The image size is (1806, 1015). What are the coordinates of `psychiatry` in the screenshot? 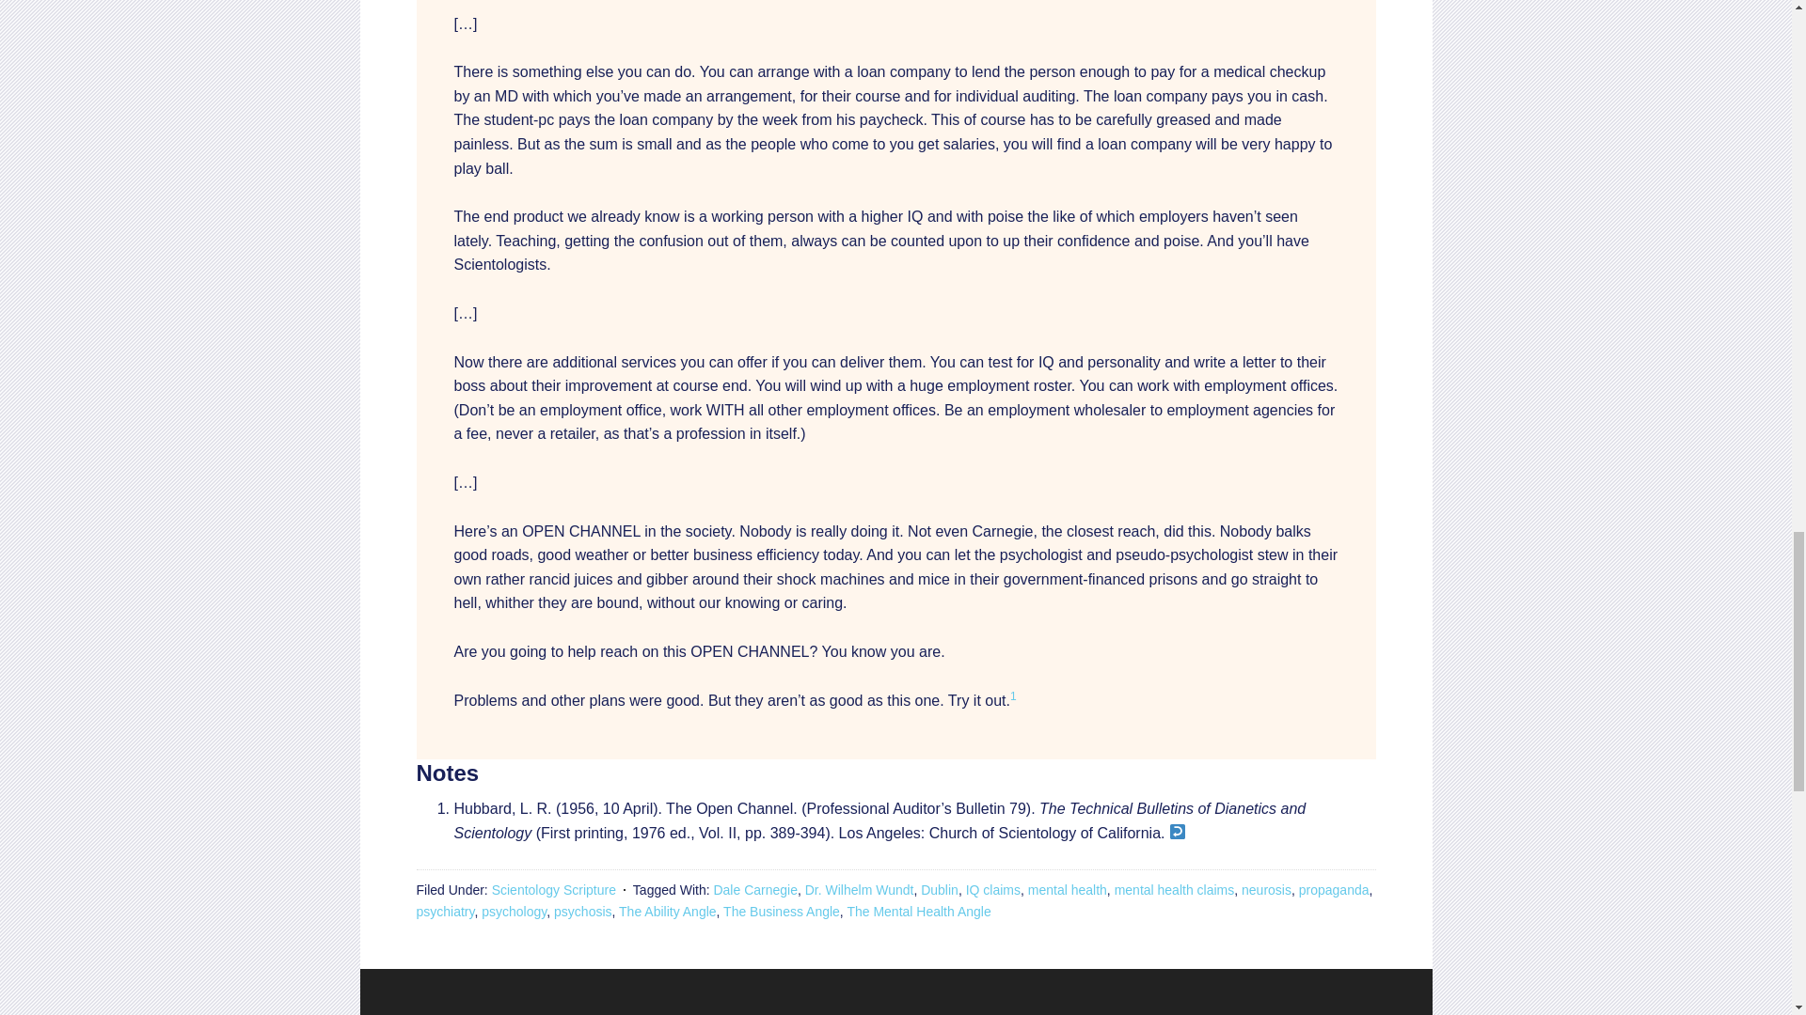 It's located at (444, 912).